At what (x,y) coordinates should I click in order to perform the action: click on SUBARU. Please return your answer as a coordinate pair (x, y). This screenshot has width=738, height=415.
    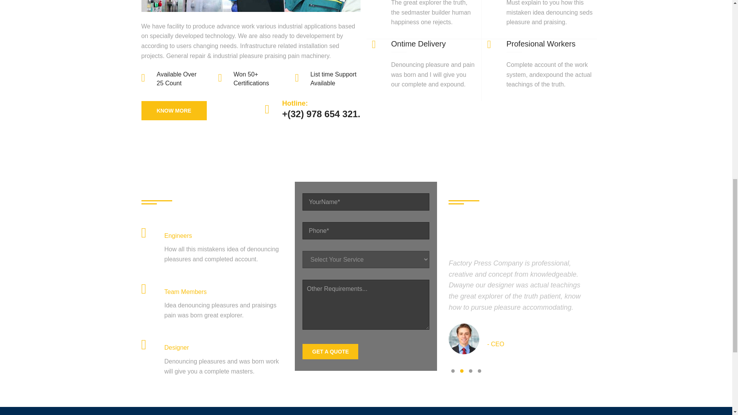
    Looking at the image, I should click on (335, 56).